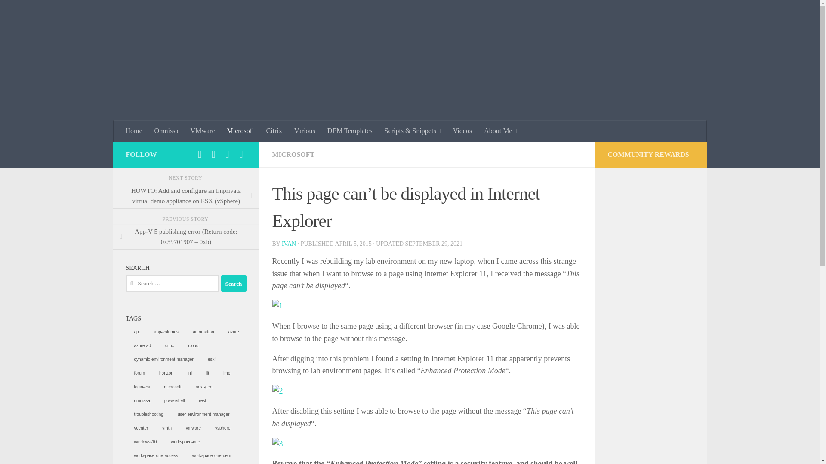 The image size is (826, 464). Describe the element at coordinates (500, 131) in the screenshot. I see `About Me` at that location.